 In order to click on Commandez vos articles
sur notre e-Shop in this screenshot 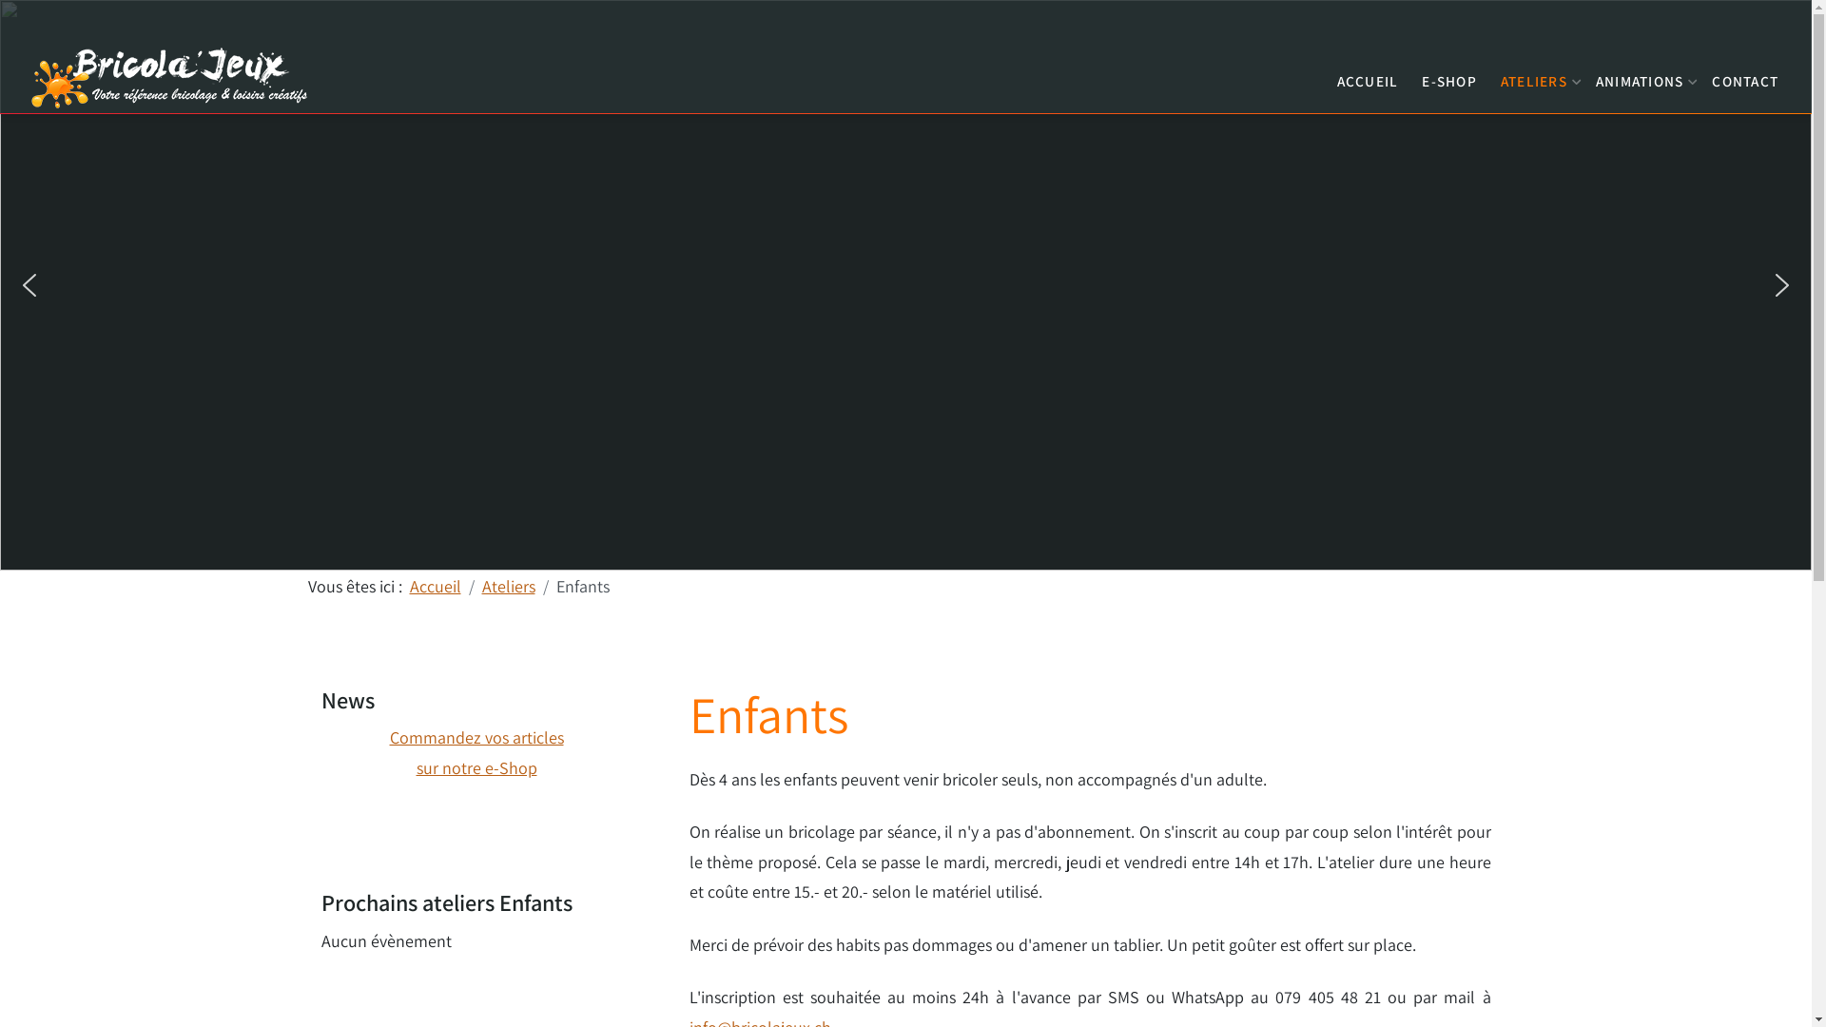, I will do `click(477, 753)`.